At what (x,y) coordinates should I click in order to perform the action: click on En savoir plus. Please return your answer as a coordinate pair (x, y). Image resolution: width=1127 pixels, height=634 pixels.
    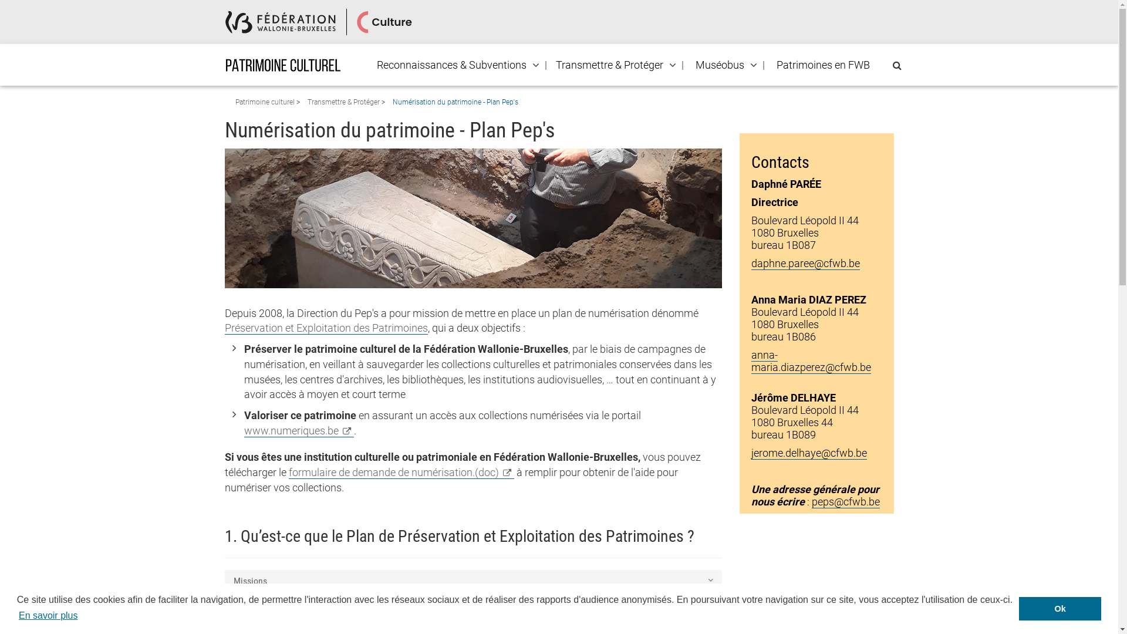
    Looking at the image, I should click on (48, 616).